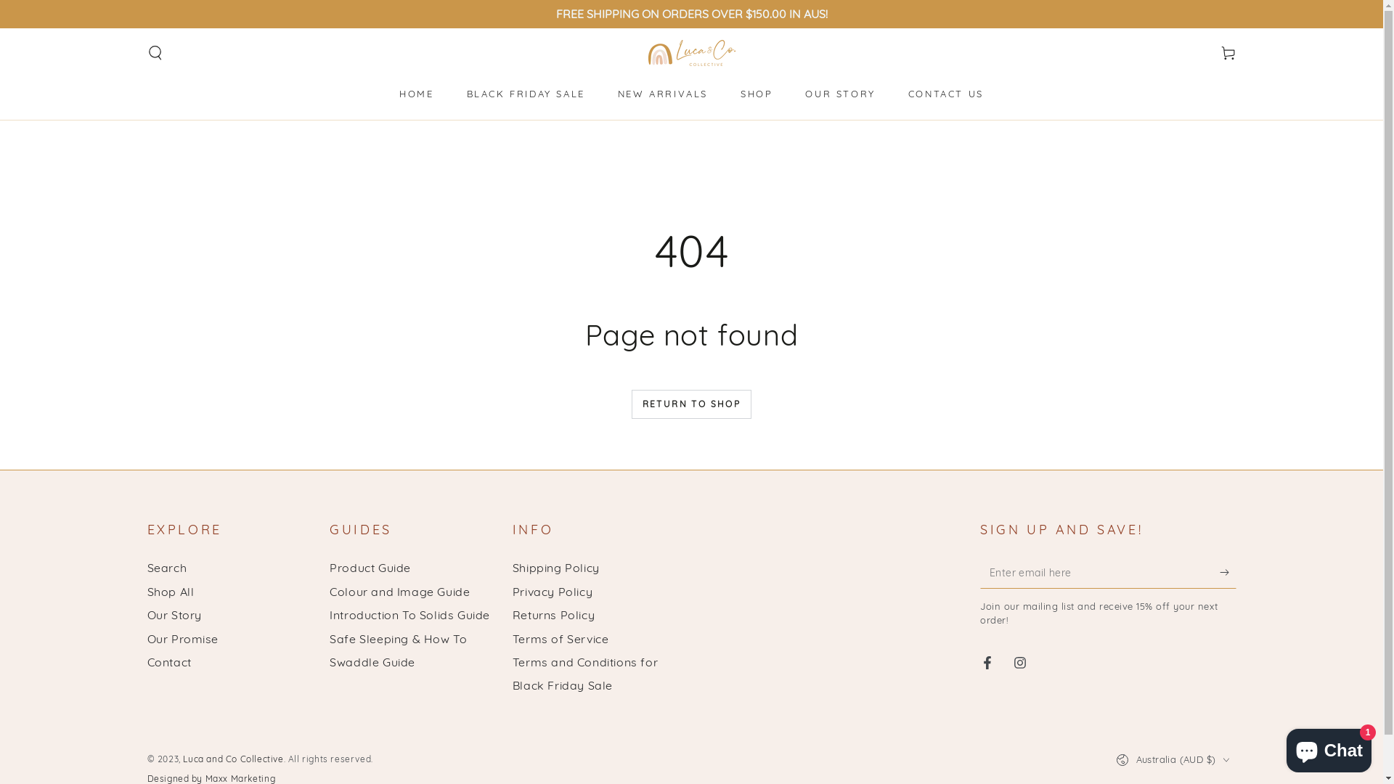 The height and width of the screenshot is (784, 1394). What do you see at coordinates (183, 639) in the screenshot?
I see `Our Promise` at bounding box center [183, 639].